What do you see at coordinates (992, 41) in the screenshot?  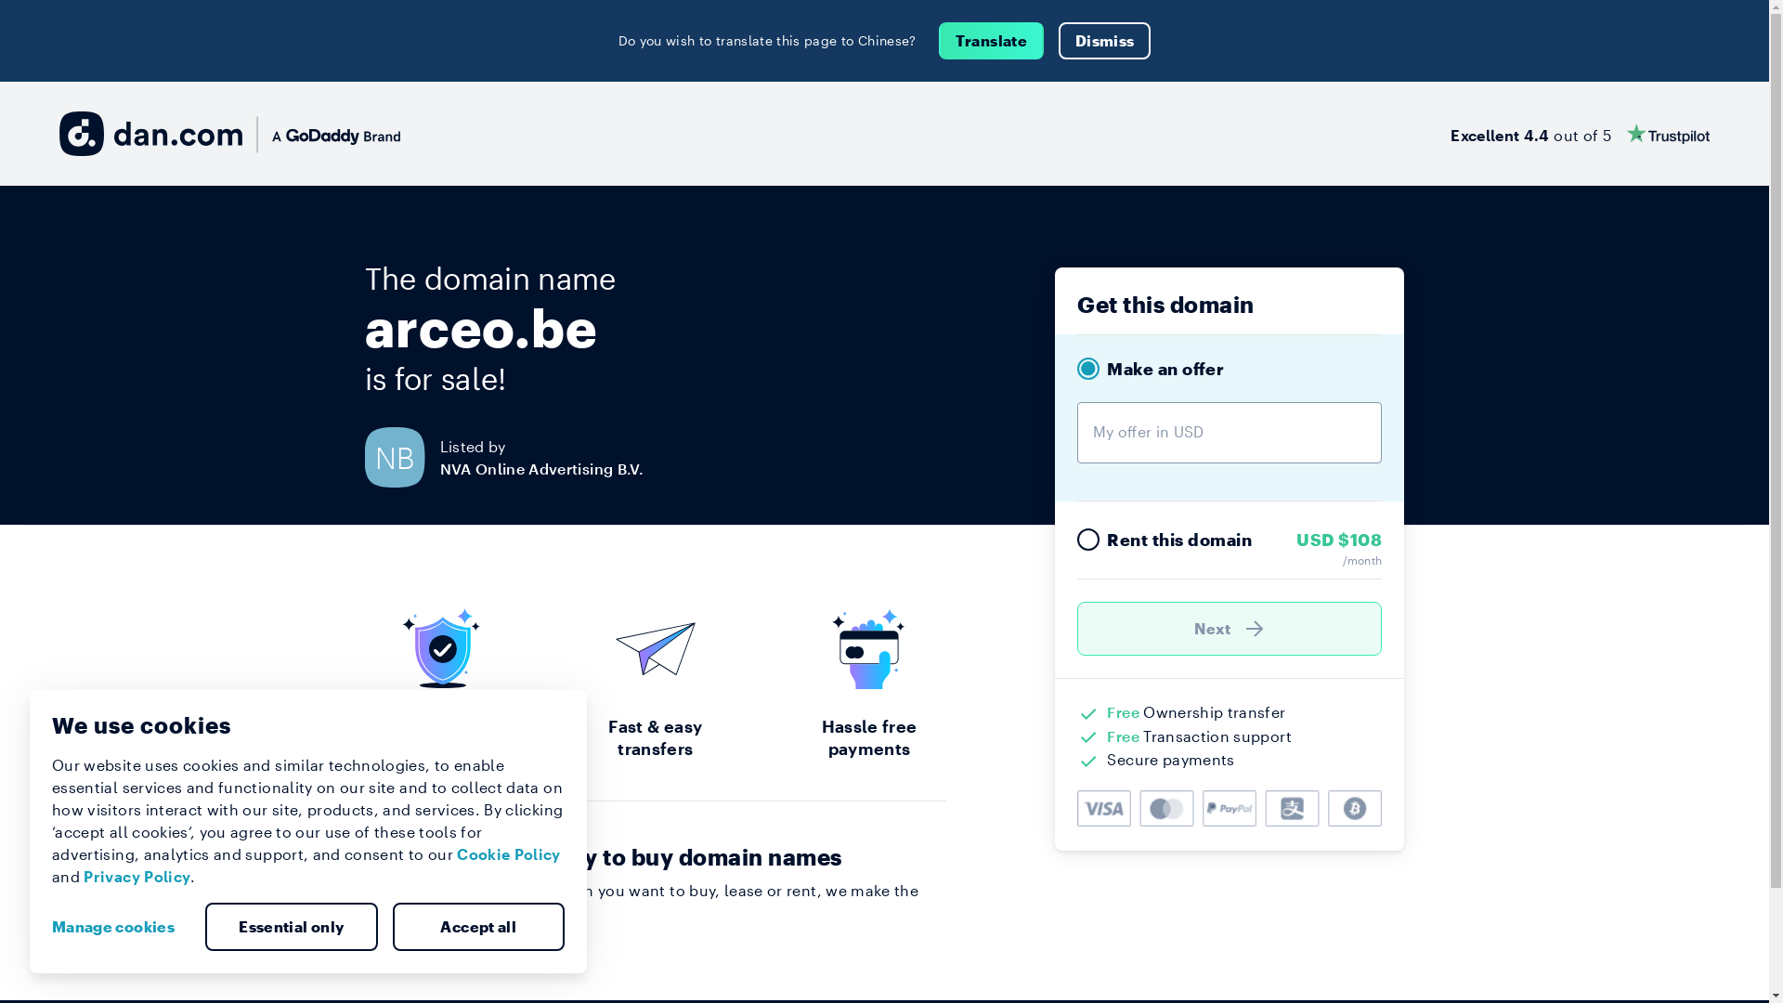 I see `Translate` at bounding box center [992, 41].